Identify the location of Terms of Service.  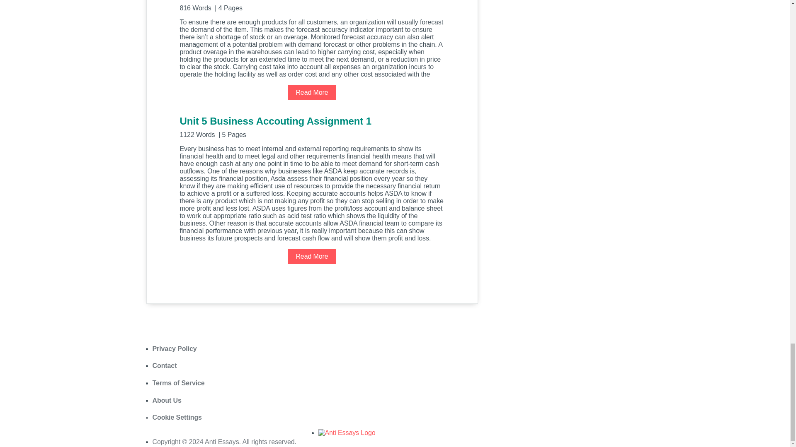
(178, 383).